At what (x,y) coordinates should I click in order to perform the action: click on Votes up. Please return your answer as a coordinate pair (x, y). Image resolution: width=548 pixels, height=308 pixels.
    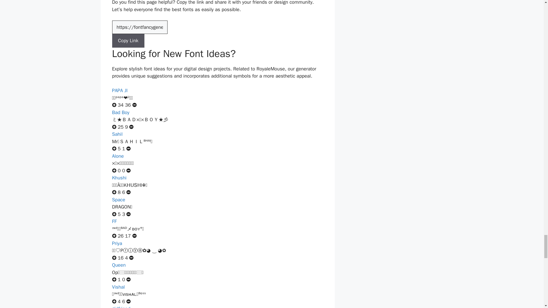
    Looking at the image, I should click on (119, 149).